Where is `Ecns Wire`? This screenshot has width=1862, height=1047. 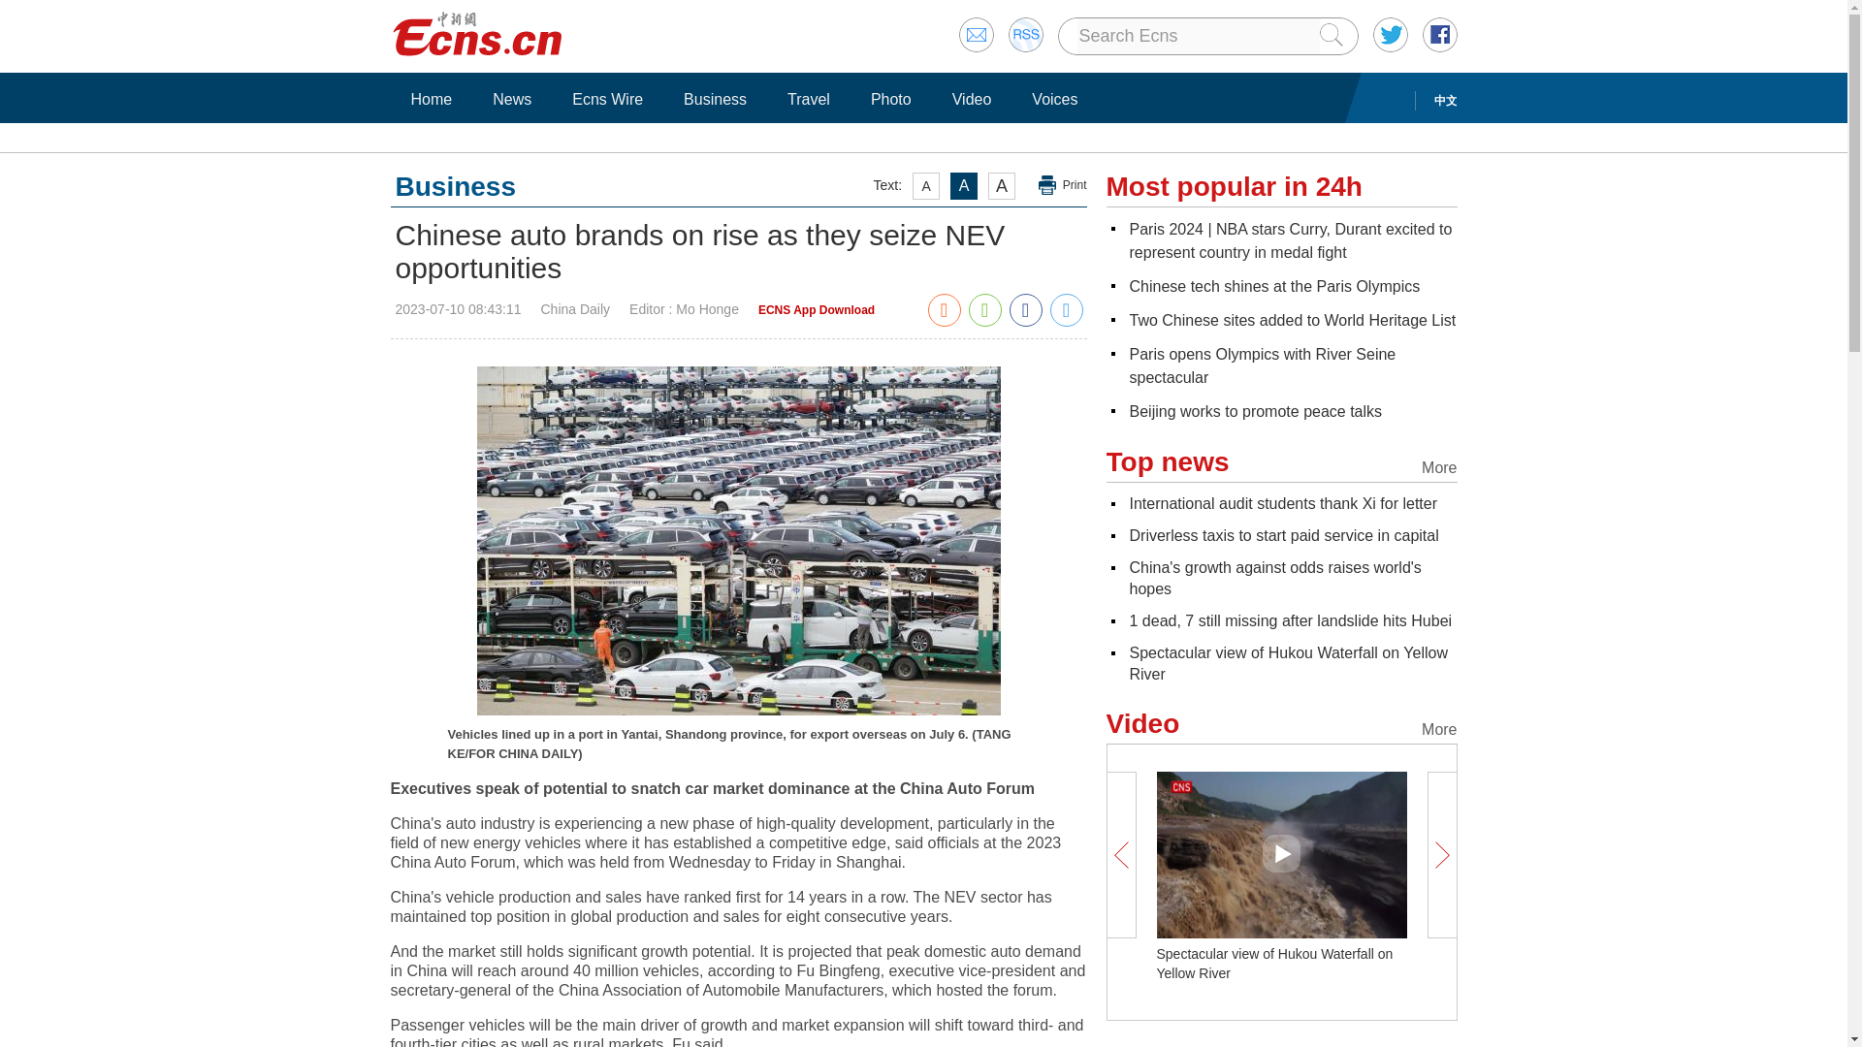 Ecns Wire is located at coordinates (607, 99).